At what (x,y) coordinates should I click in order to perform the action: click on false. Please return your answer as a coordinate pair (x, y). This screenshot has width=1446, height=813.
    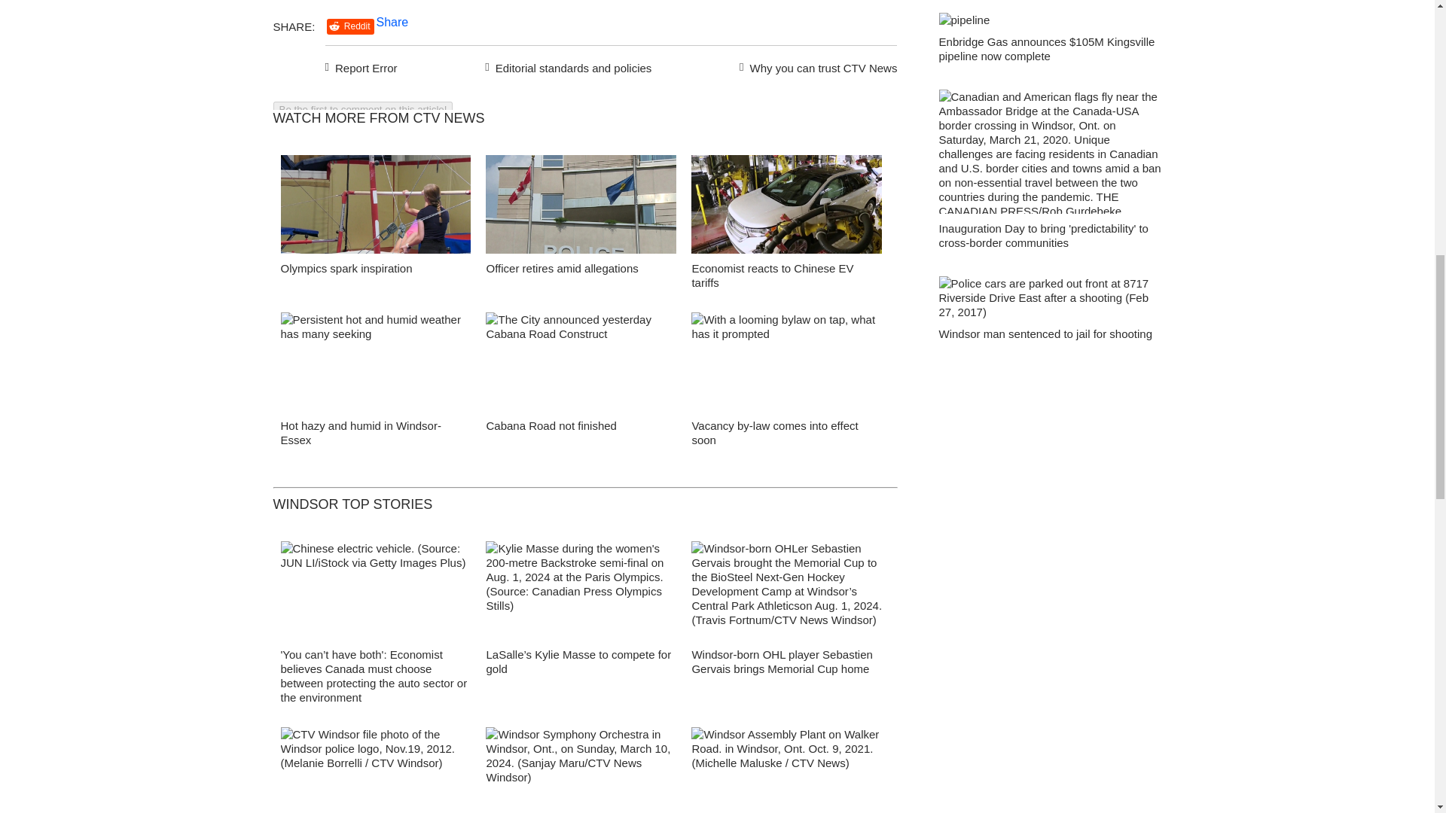
    Looking at the image, I should click on (581, 204).